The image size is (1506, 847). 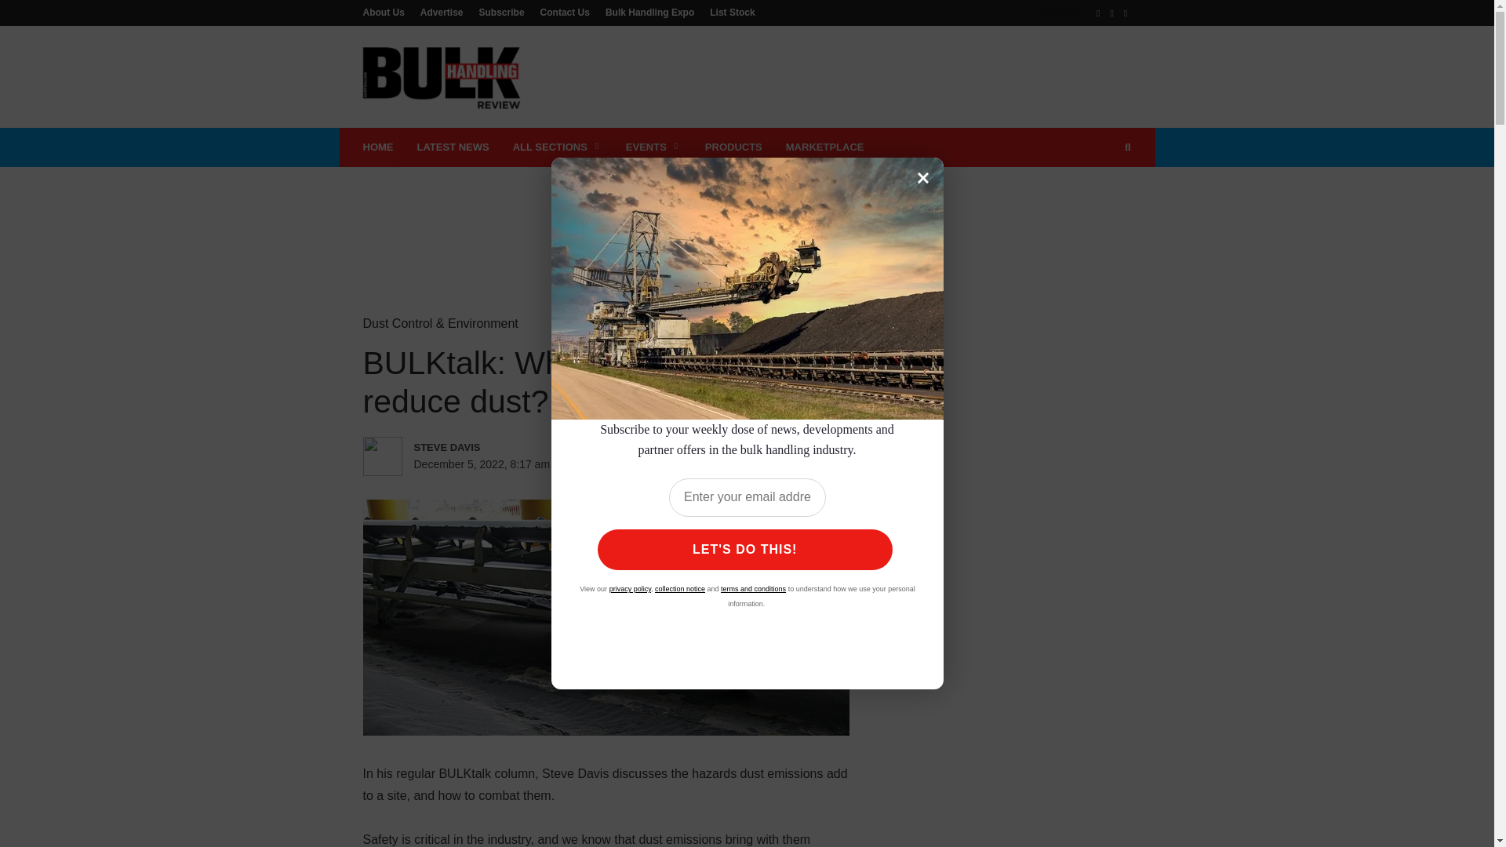 I want to click on About Us, so click(x=387, y=12).